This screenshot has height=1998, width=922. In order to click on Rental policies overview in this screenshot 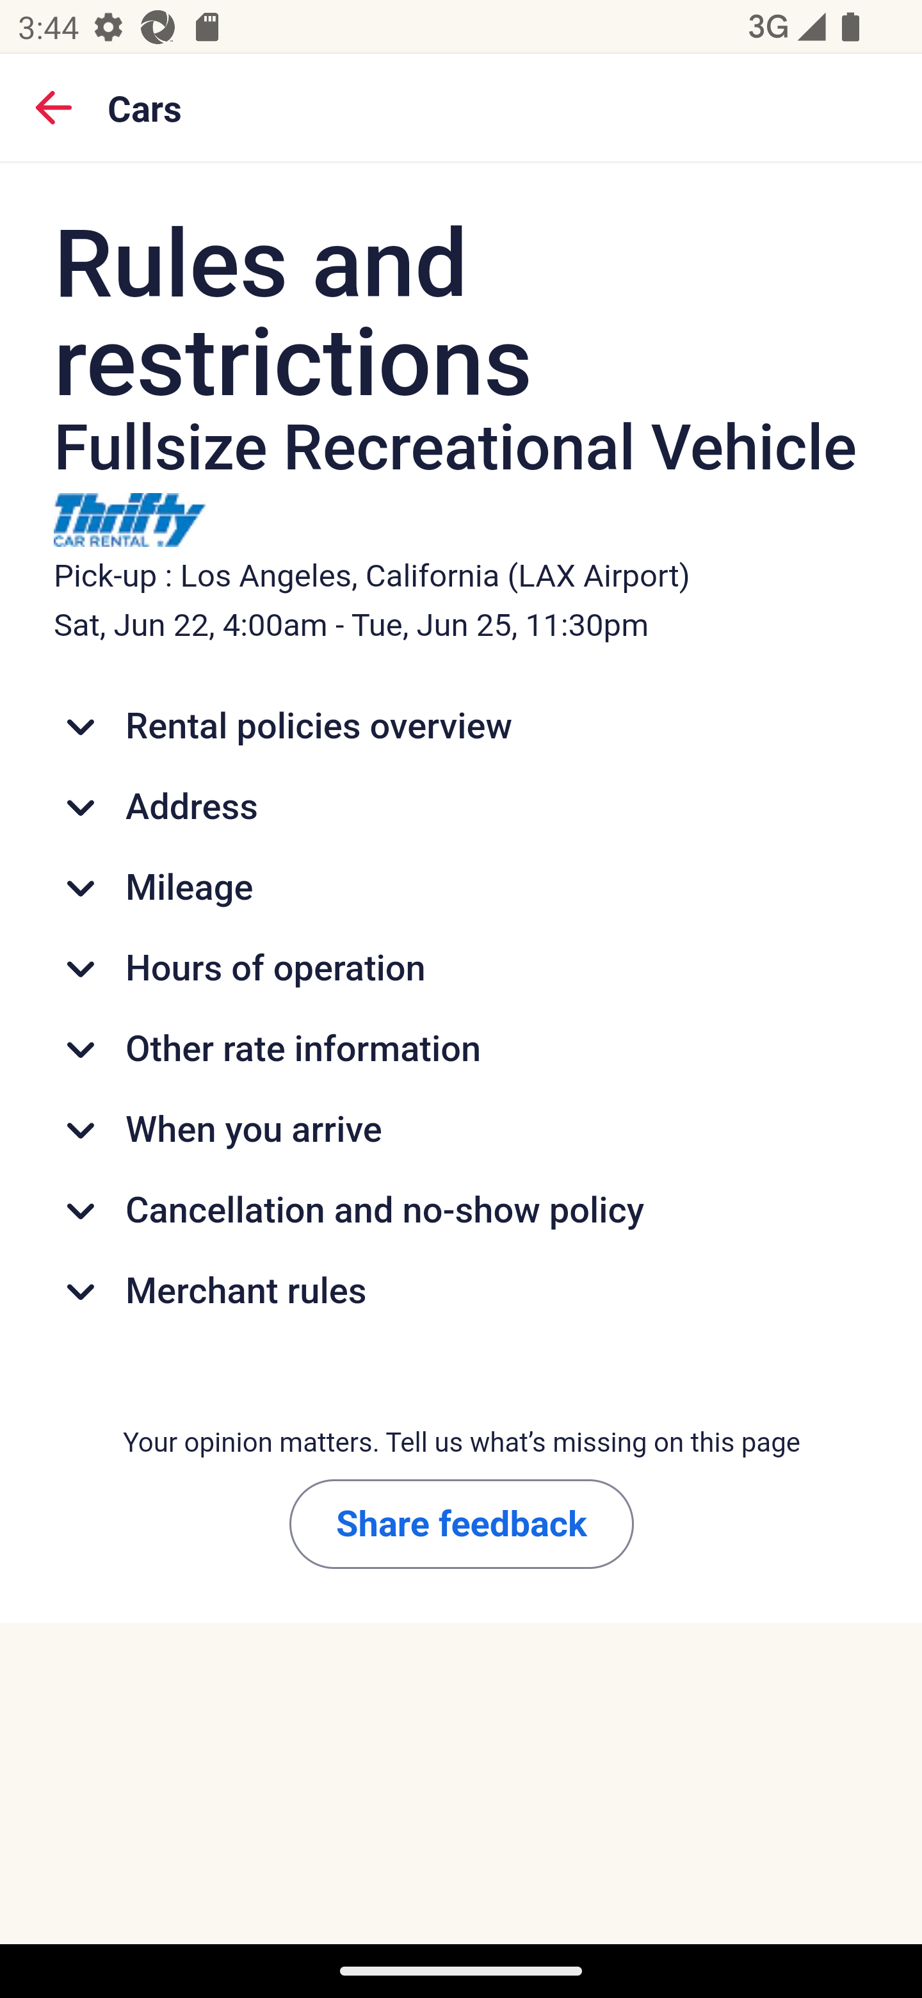, I will do `click(462, 726)`.